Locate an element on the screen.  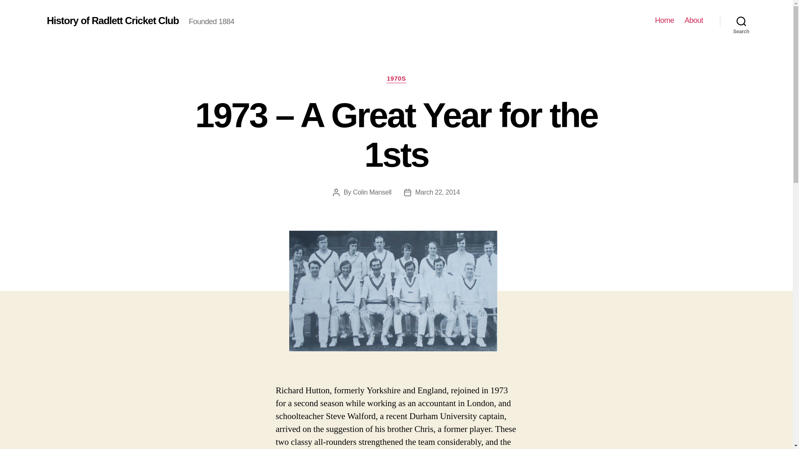
1970S is located at coordinates (396, 79).